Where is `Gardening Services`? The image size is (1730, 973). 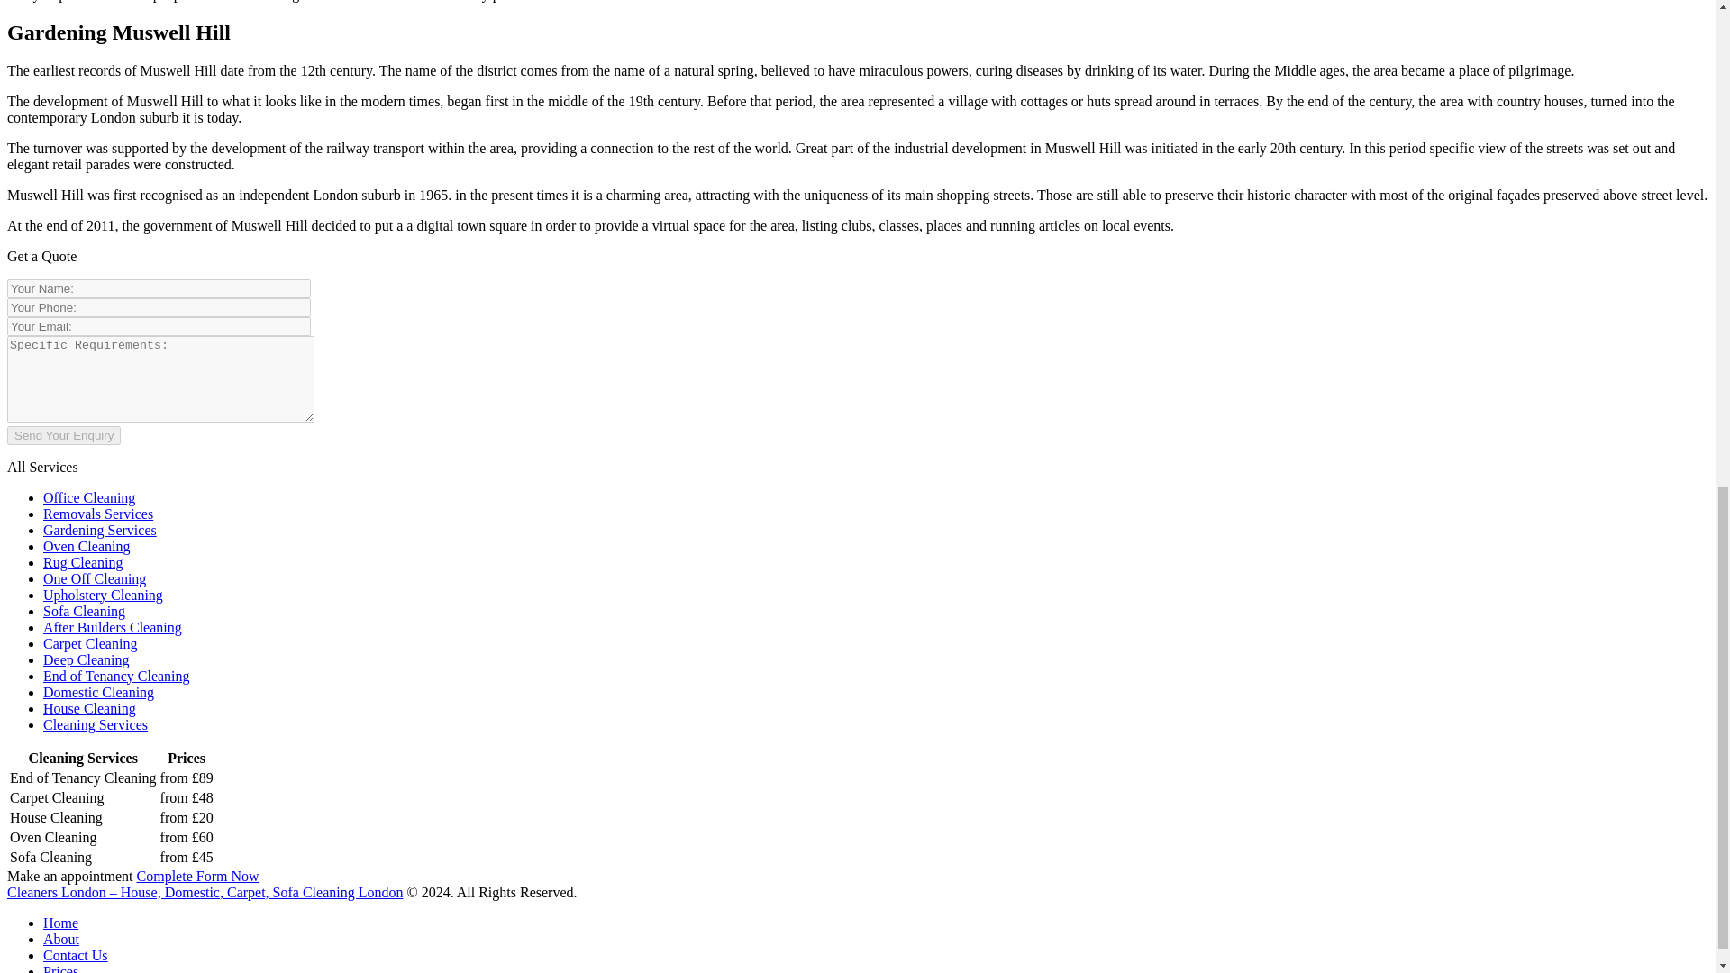
Gardening Services is located at coordinates (100, 530).